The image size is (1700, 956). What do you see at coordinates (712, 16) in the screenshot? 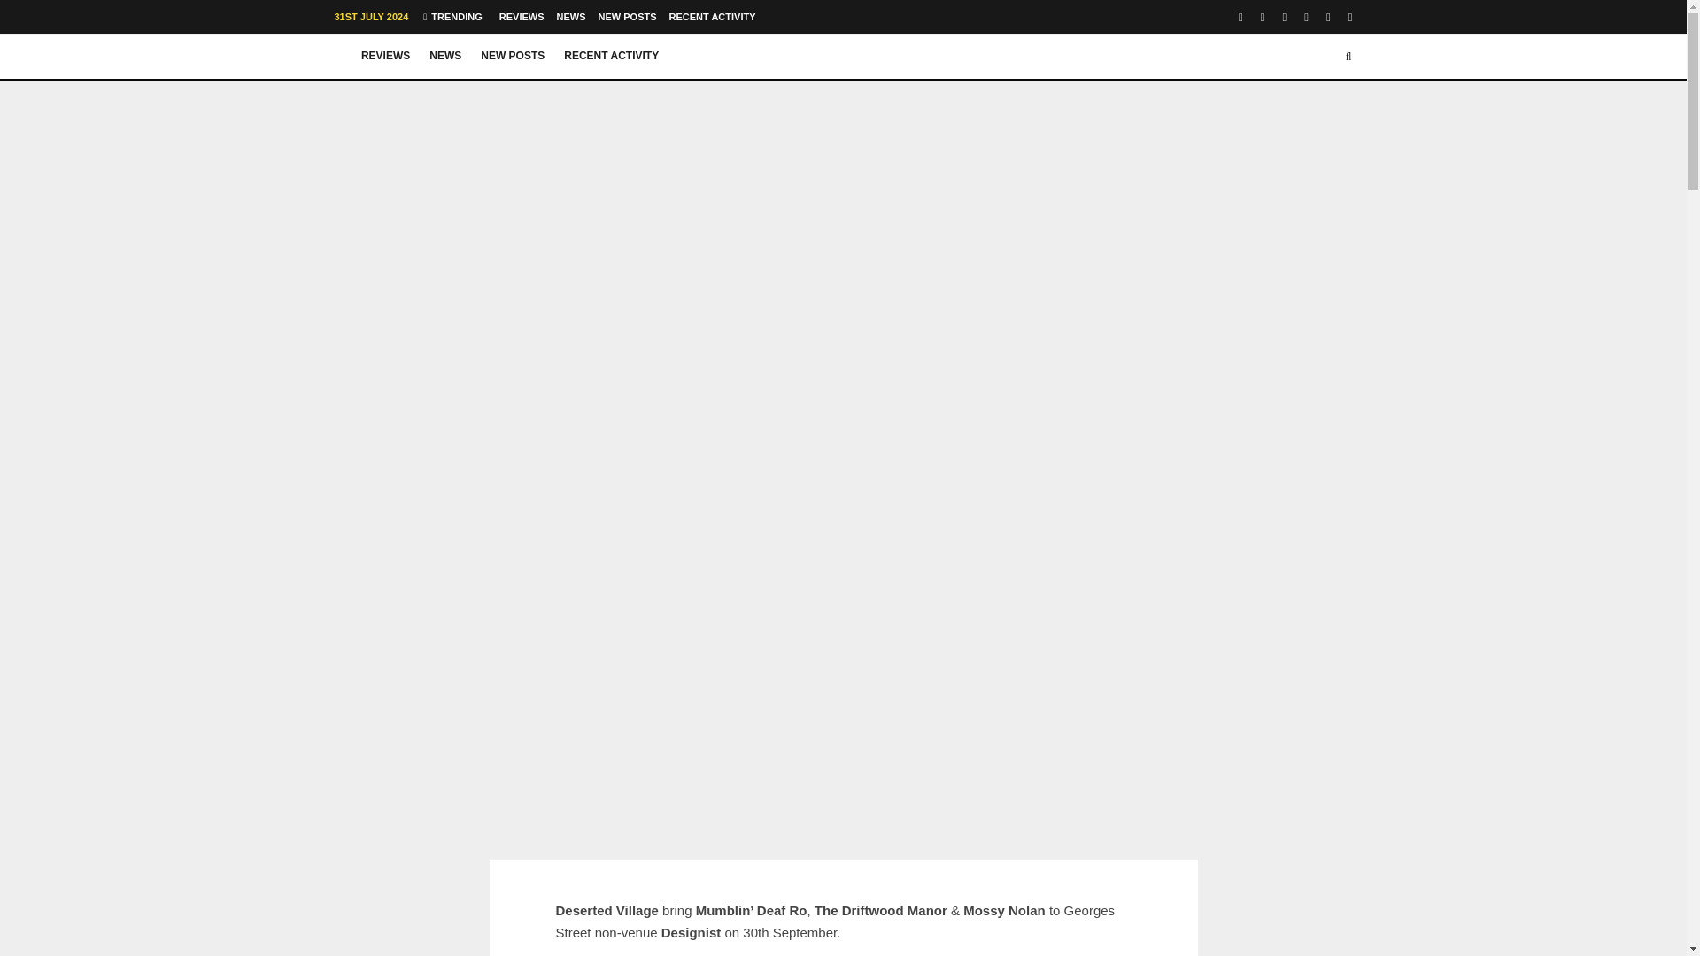
I see `RECENT ACTIVITY` at bounding box center [712, 16].